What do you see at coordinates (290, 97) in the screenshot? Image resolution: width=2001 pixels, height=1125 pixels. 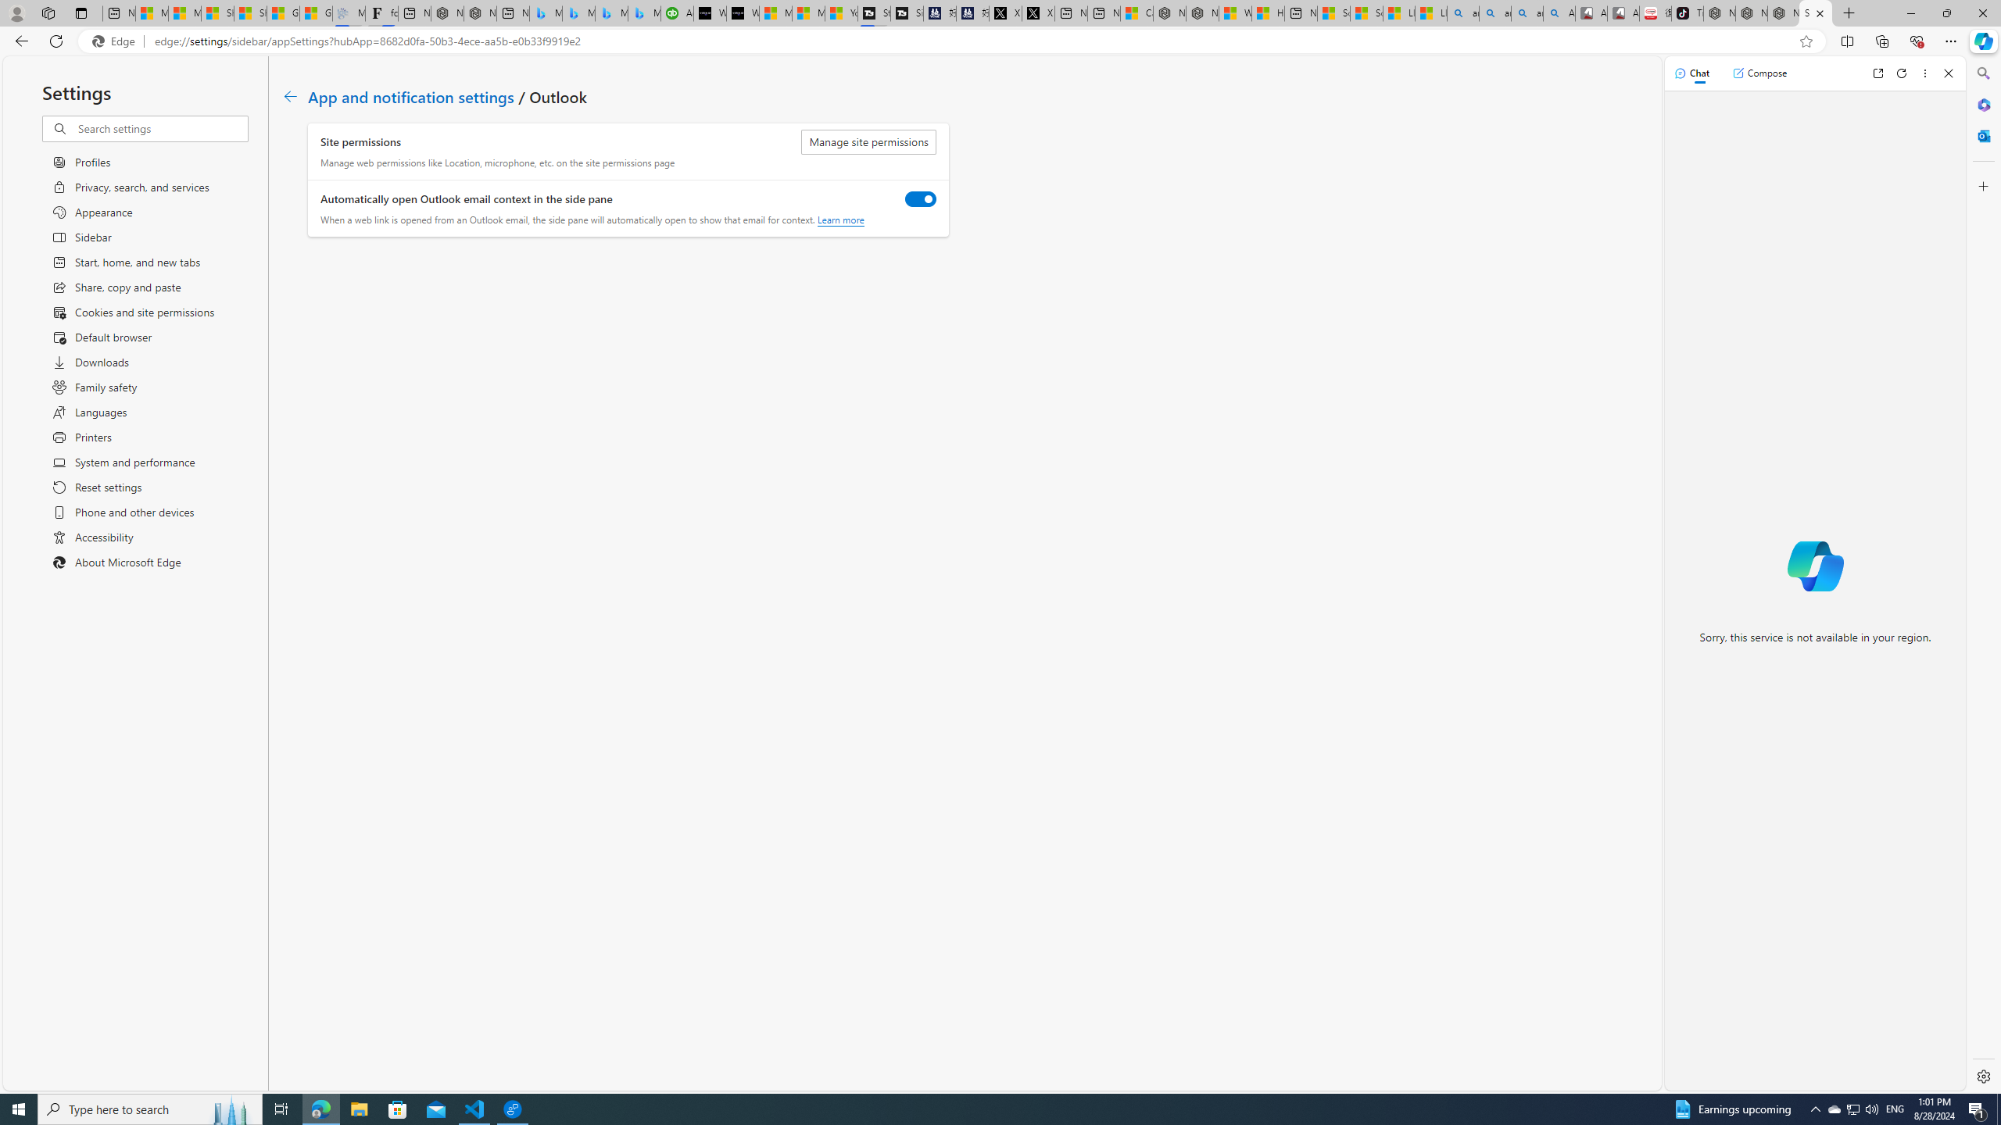 I see `Go back to App and notification settings page.` at bounding box center [290, 97].